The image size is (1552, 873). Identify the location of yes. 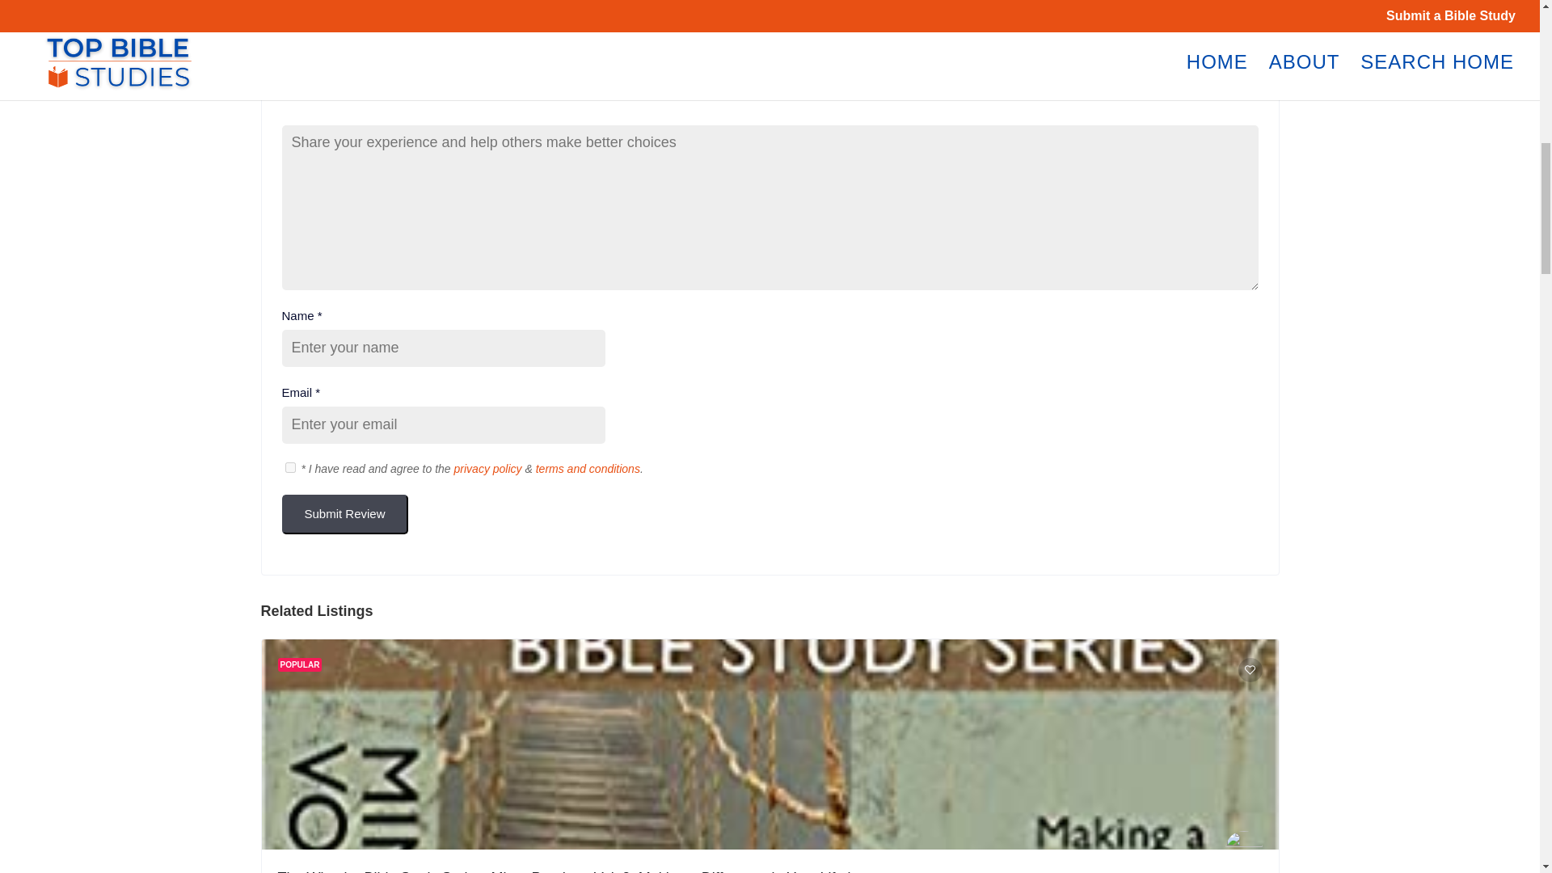
(289, 467).